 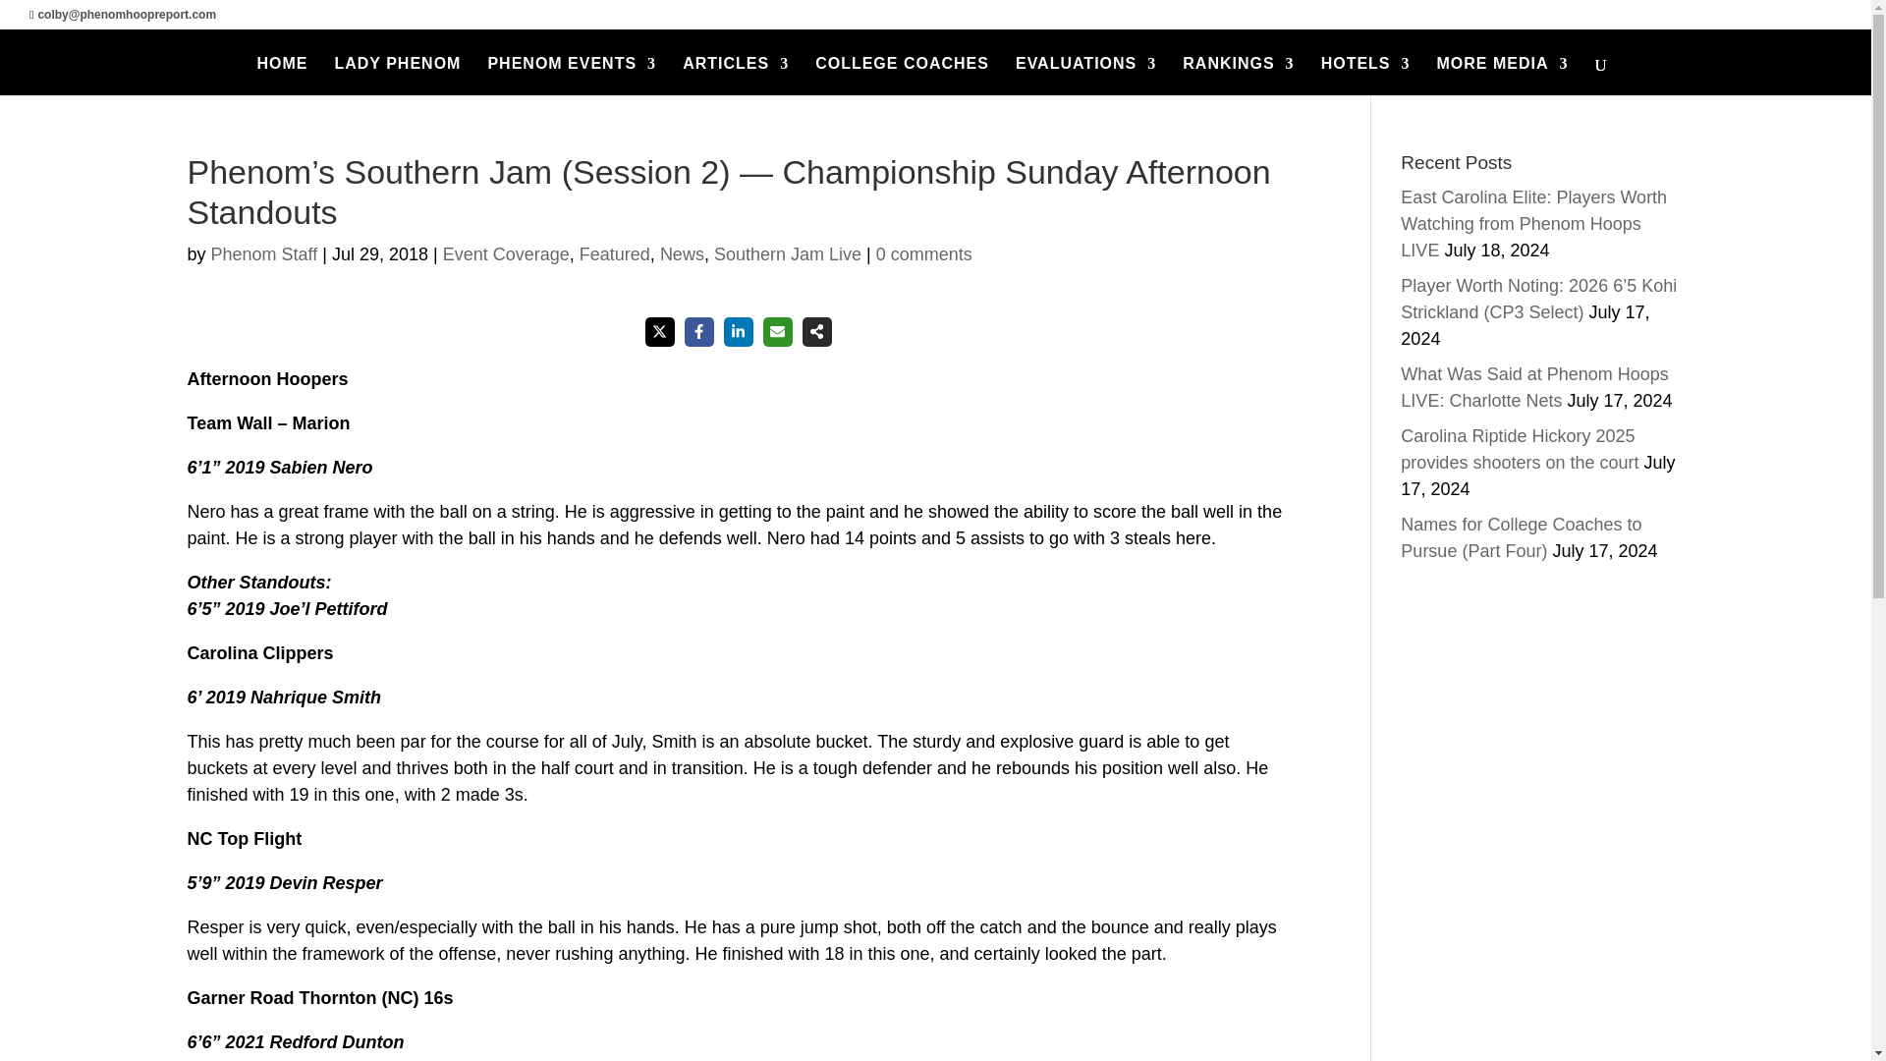 What do you see at coordinates (572, 77) in the screenshot?
I see `PHENOM EVENTS` at bounding box center [572, 77].